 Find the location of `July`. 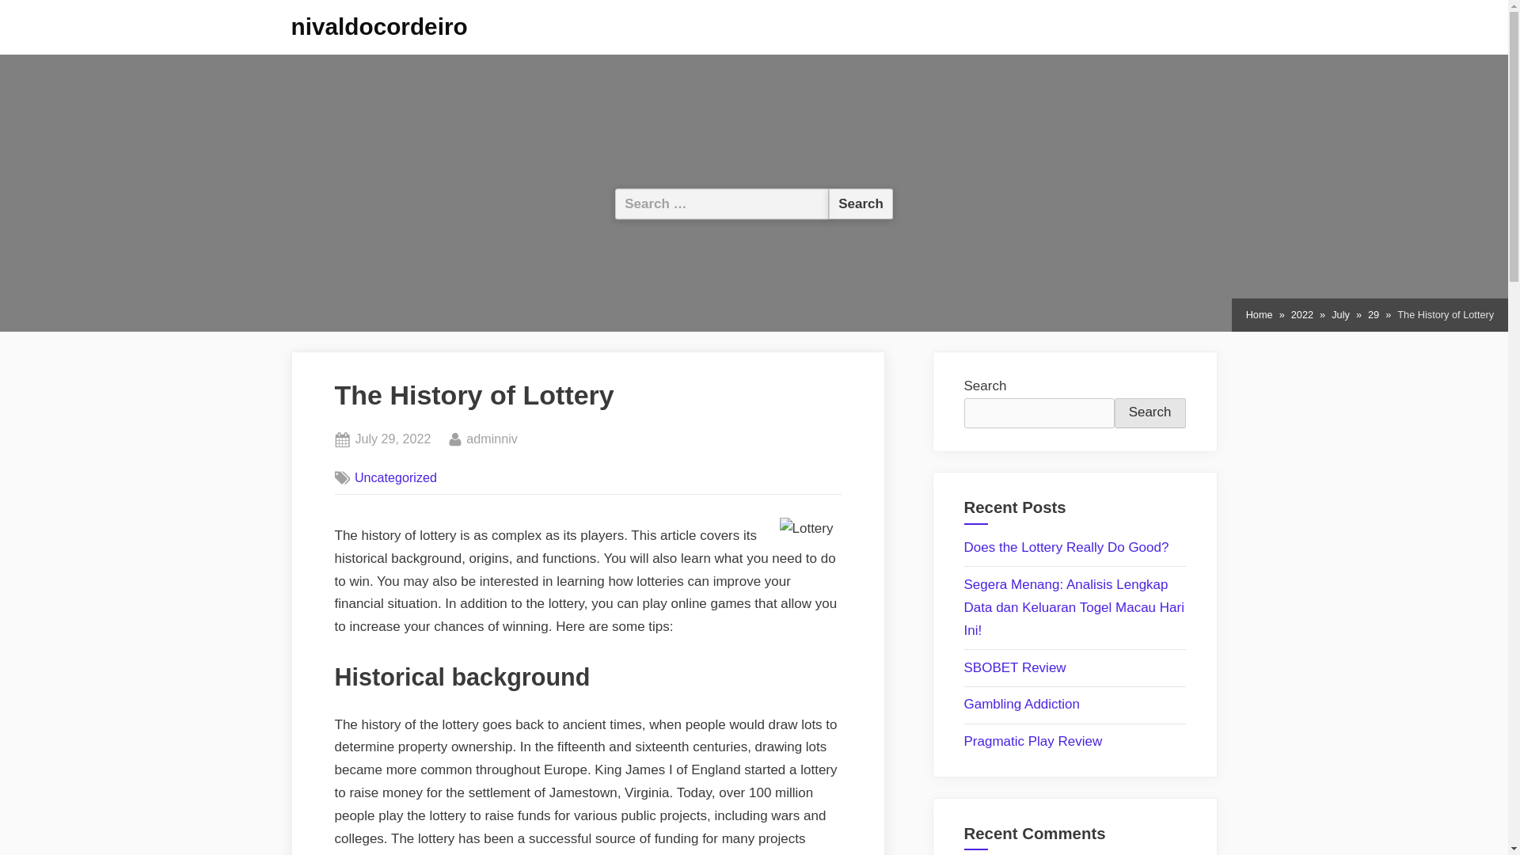

July is located at coordinates (1339, 315).